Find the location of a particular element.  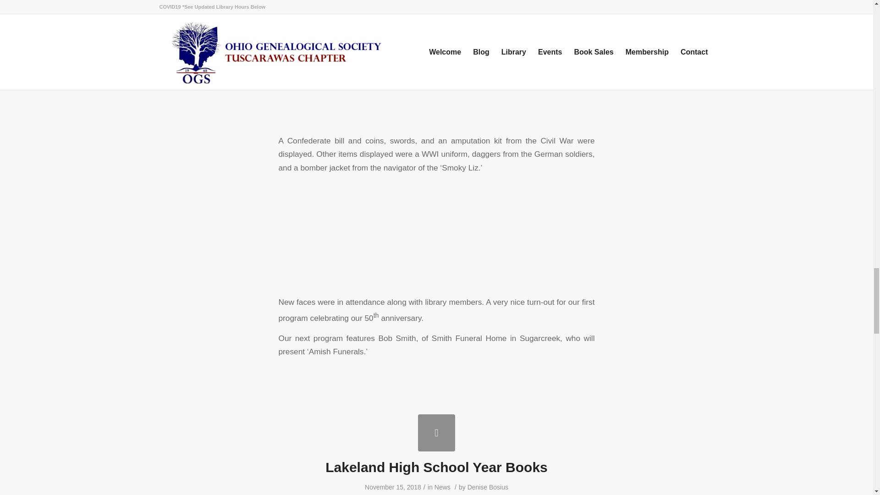

News is located at coordinates (443, 487).